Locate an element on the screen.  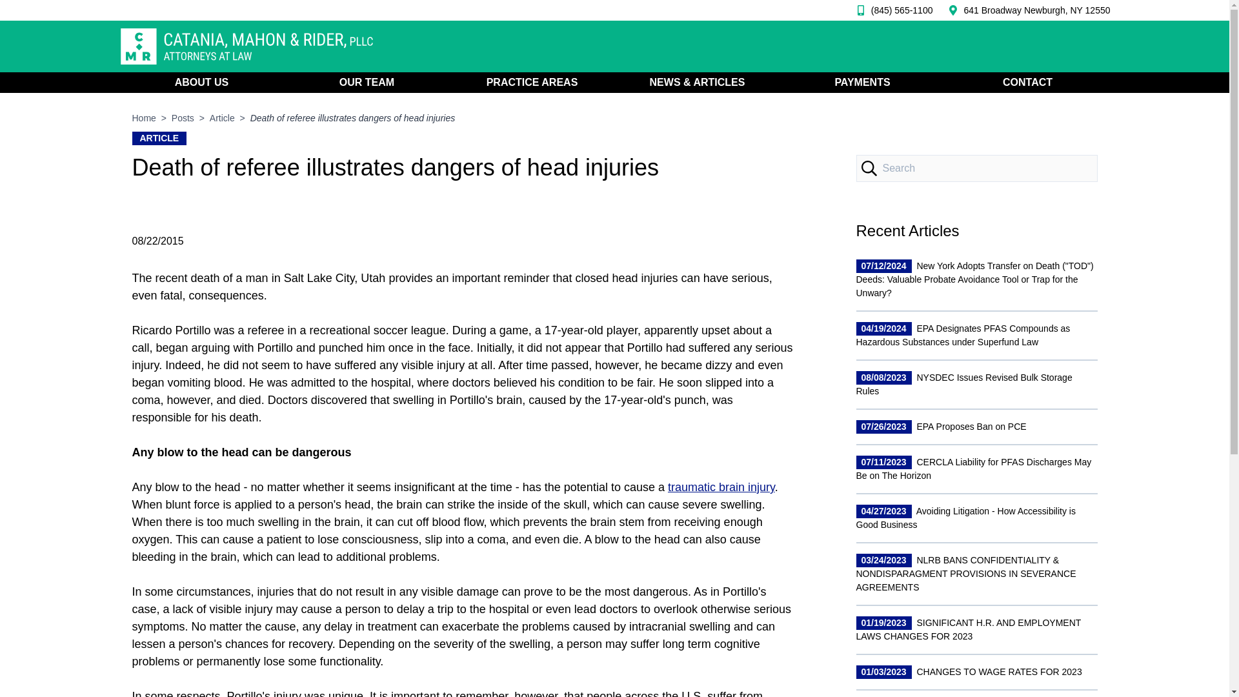
641 Broadway Newburgh, NY 12550 is located at coordinates (1036, 10).